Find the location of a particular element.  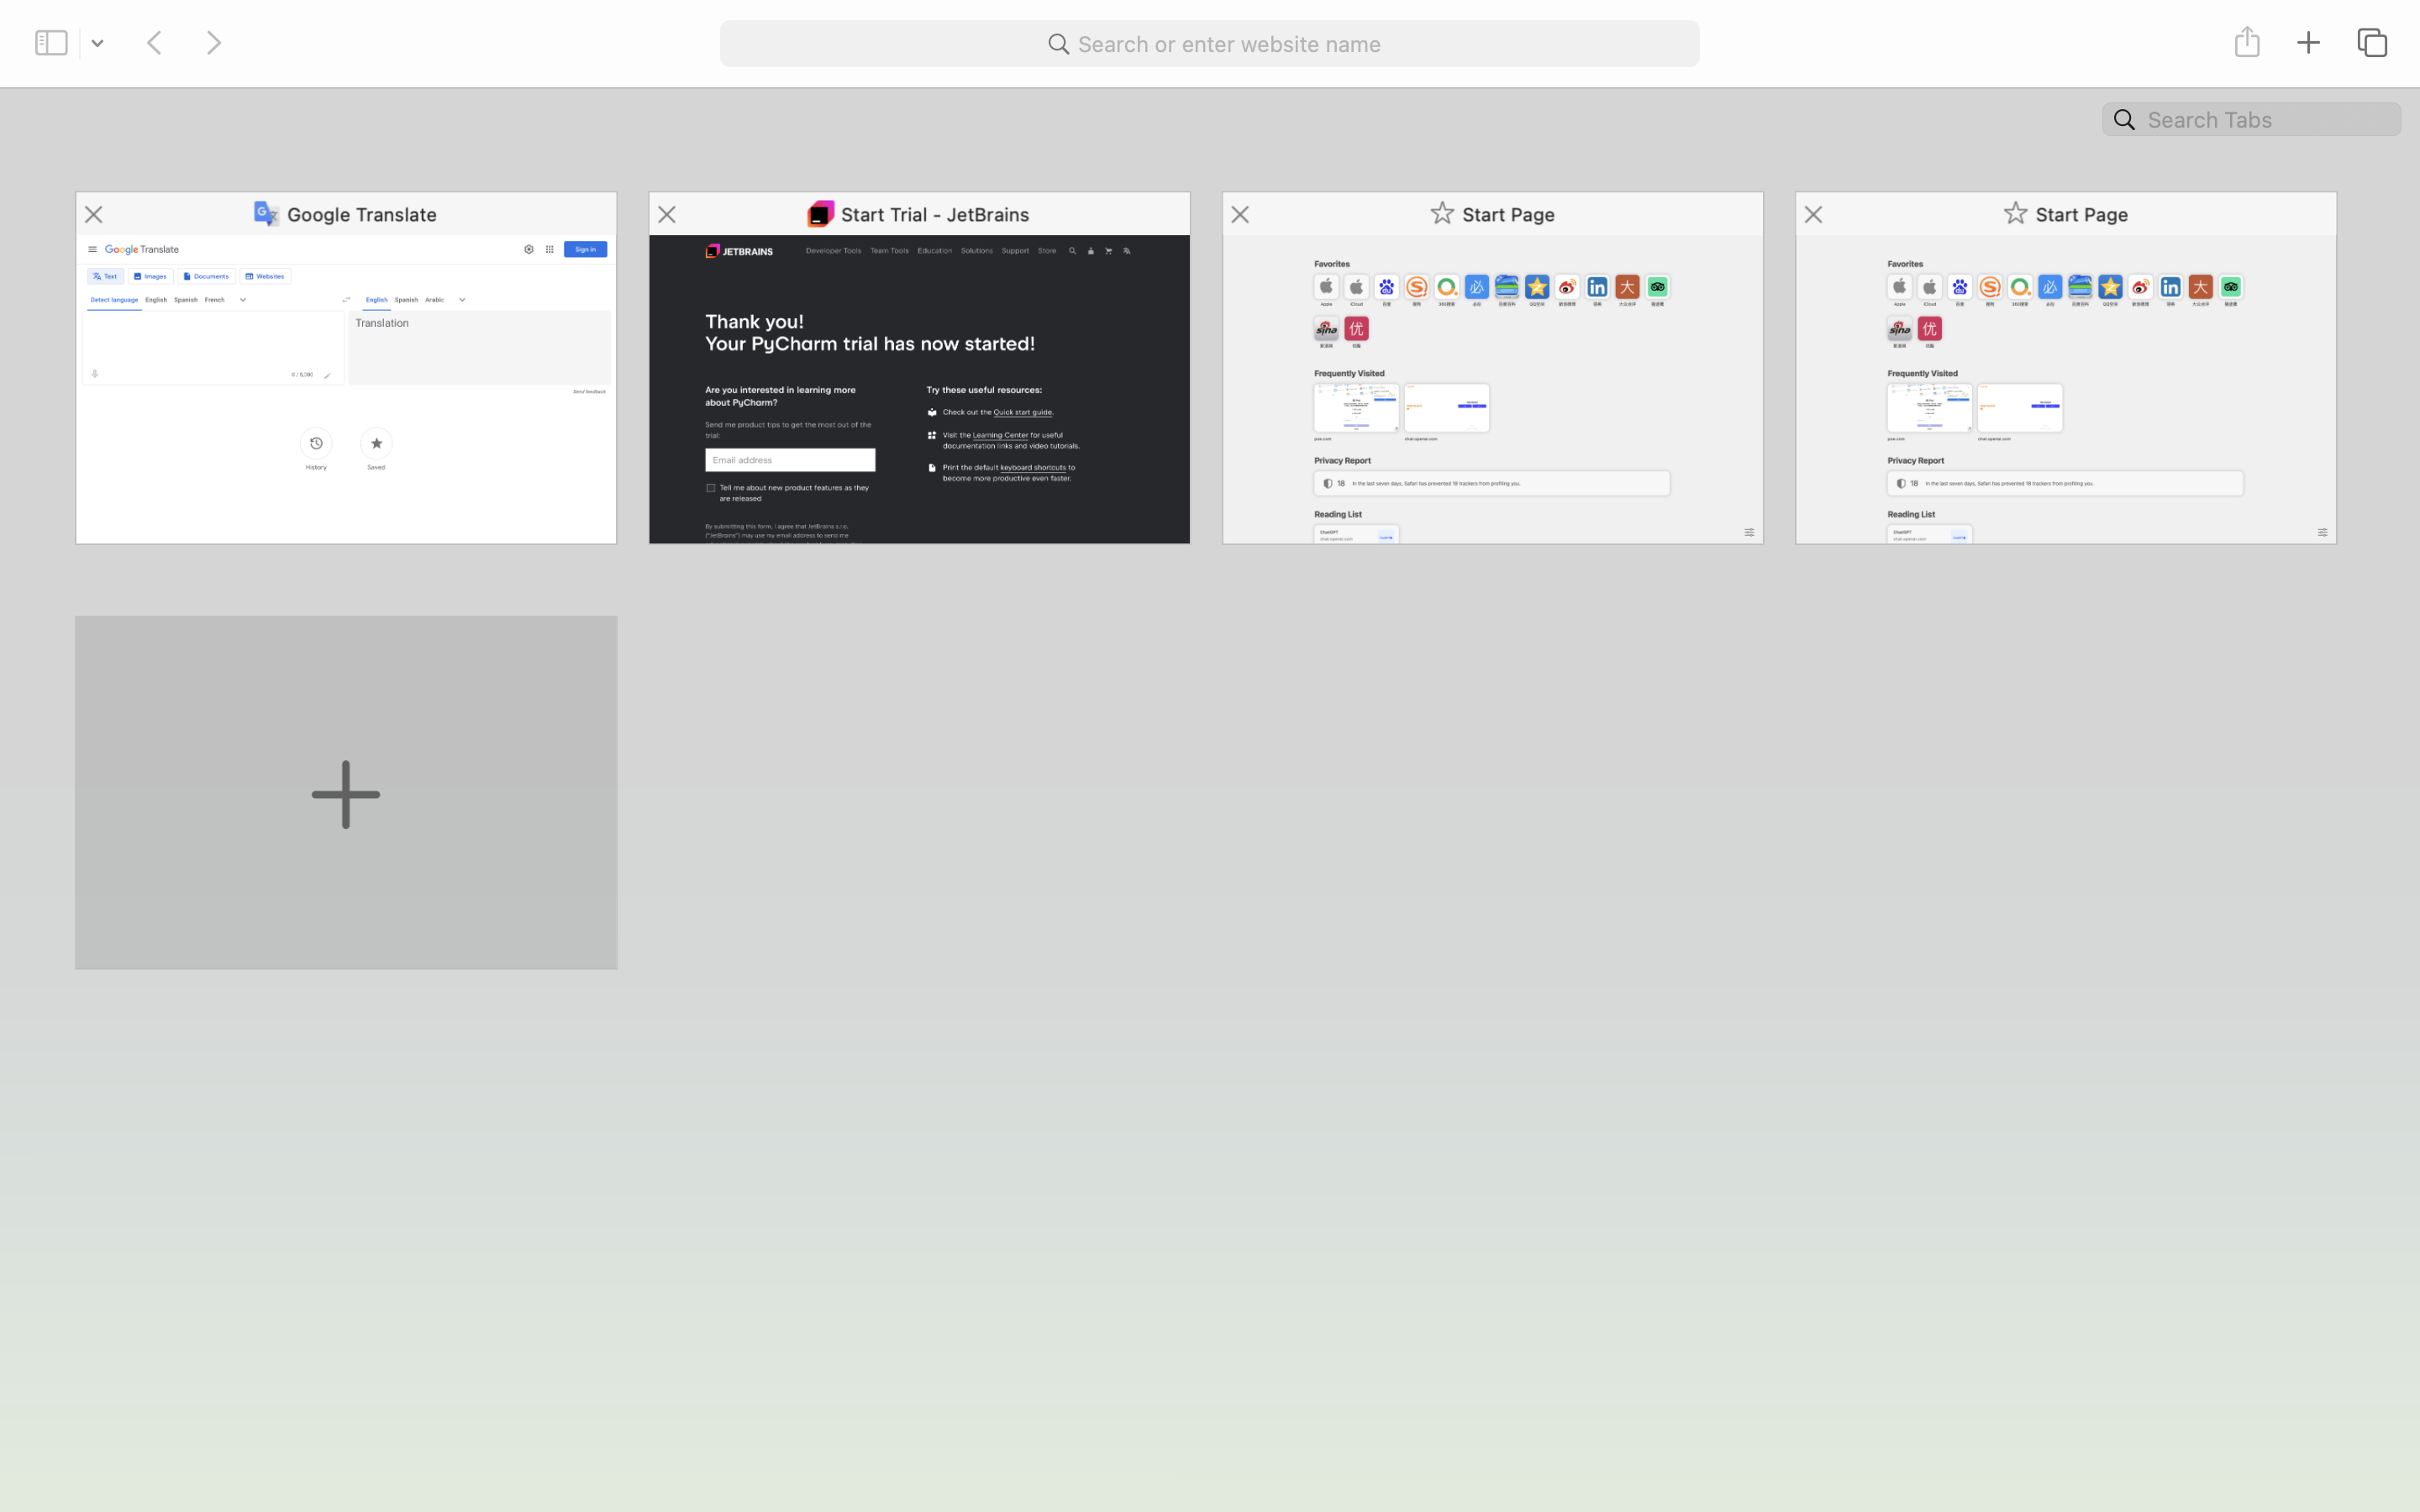

False is located at coordinates (1512, 64).